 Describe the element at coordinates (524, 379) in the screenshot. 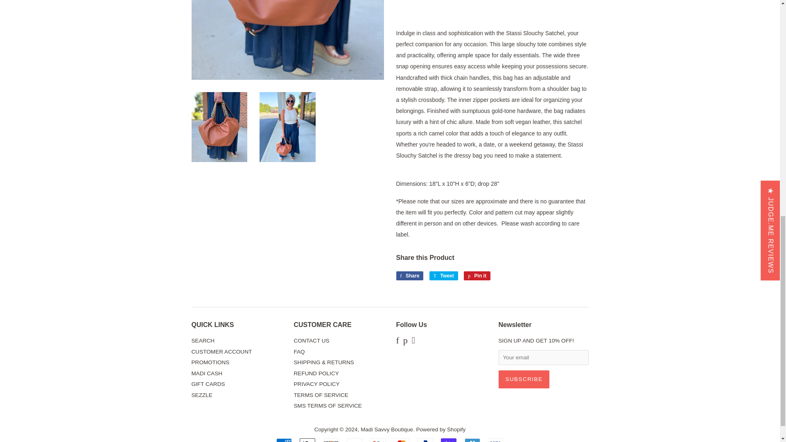

I see `Subscribe` at that location.